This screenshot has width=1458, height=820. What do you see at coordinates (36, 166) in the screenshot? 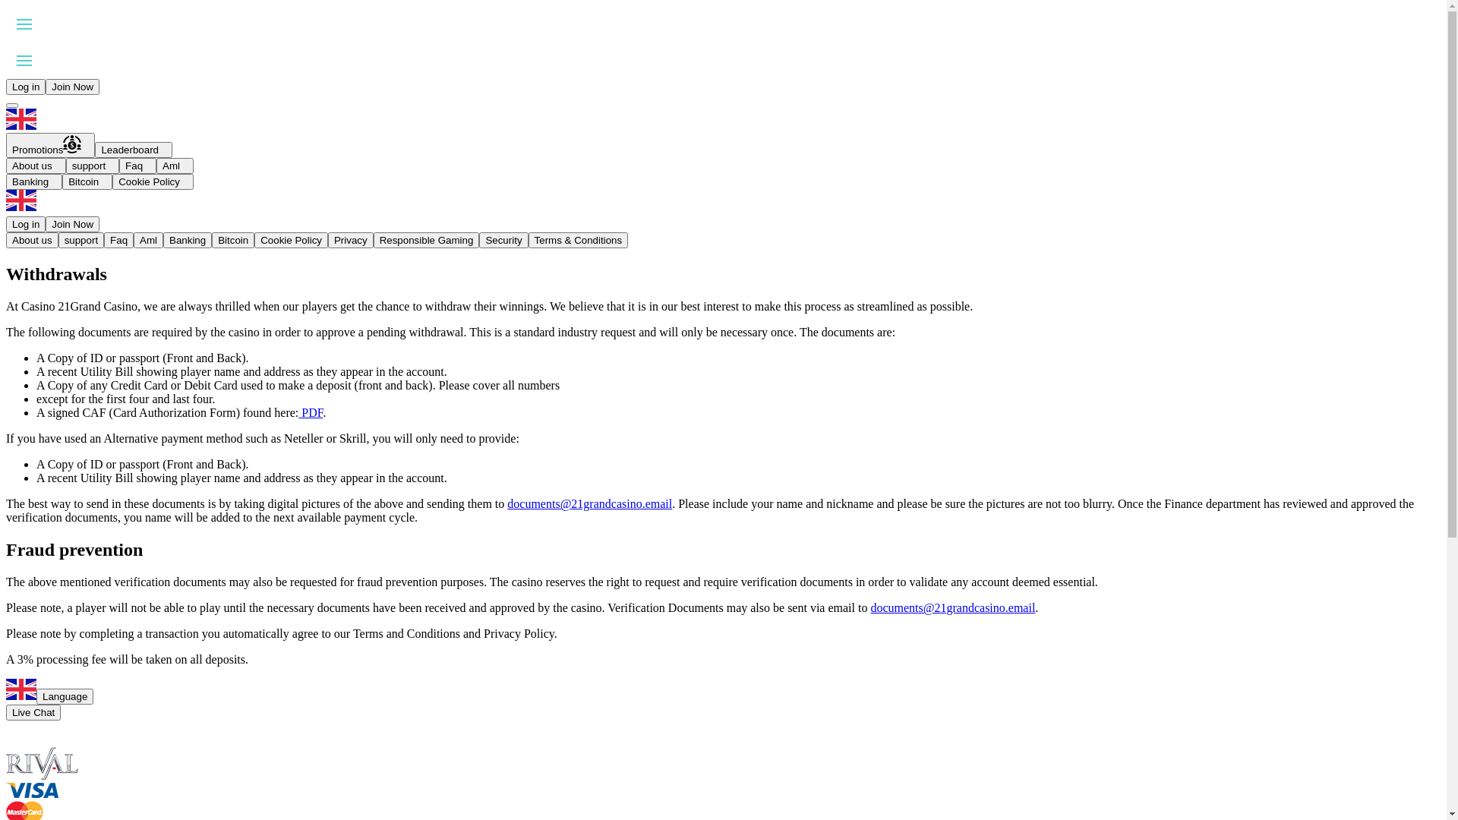
I see `About us` at bounding box center [36, 166].